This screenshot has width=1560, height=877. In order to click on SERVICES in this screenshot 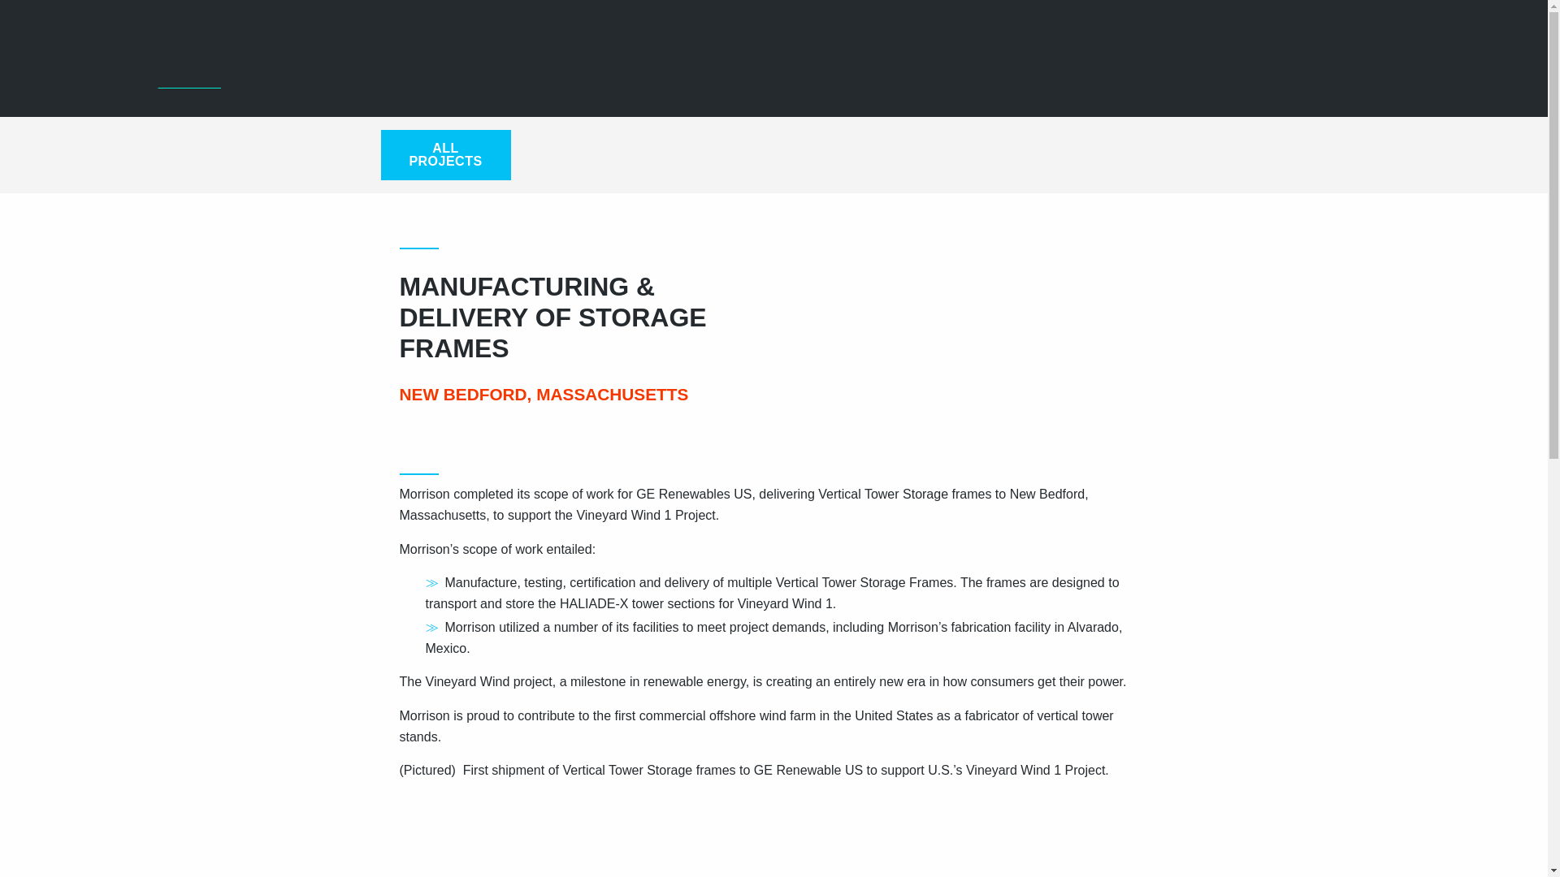, I will do `click(1191, 73)`.